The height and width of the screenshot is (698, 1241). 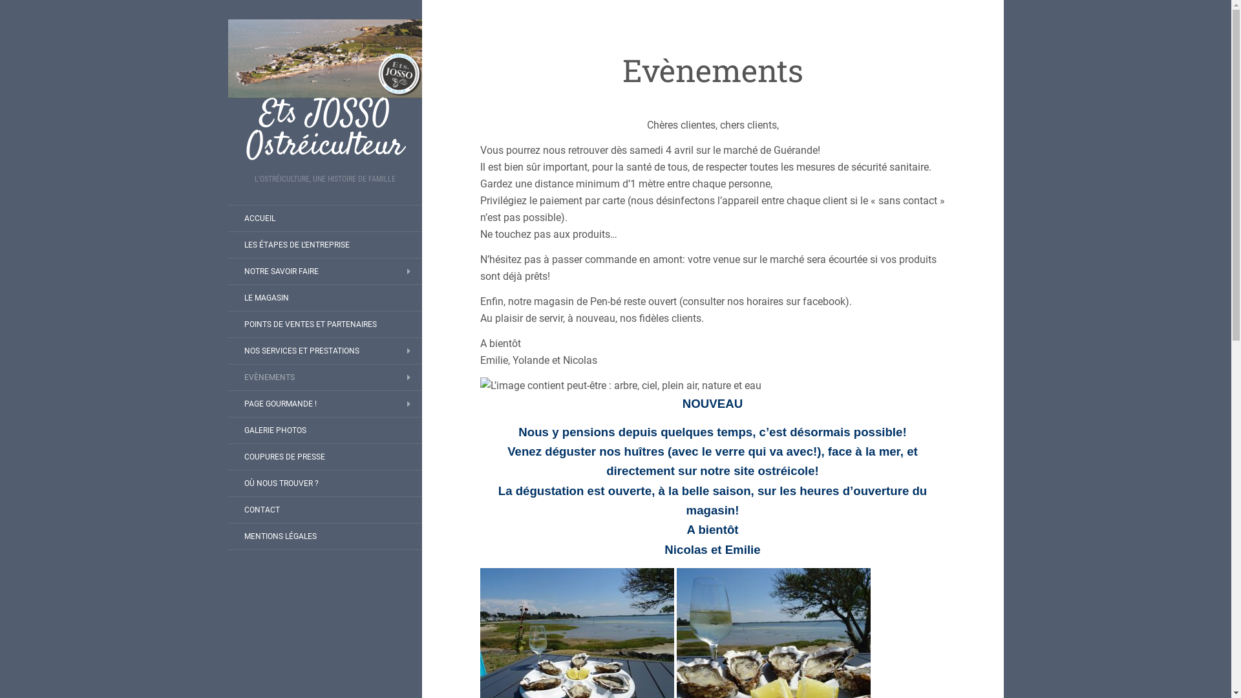 I want to click on LE MAGASIN, so click(x=266, y=298).